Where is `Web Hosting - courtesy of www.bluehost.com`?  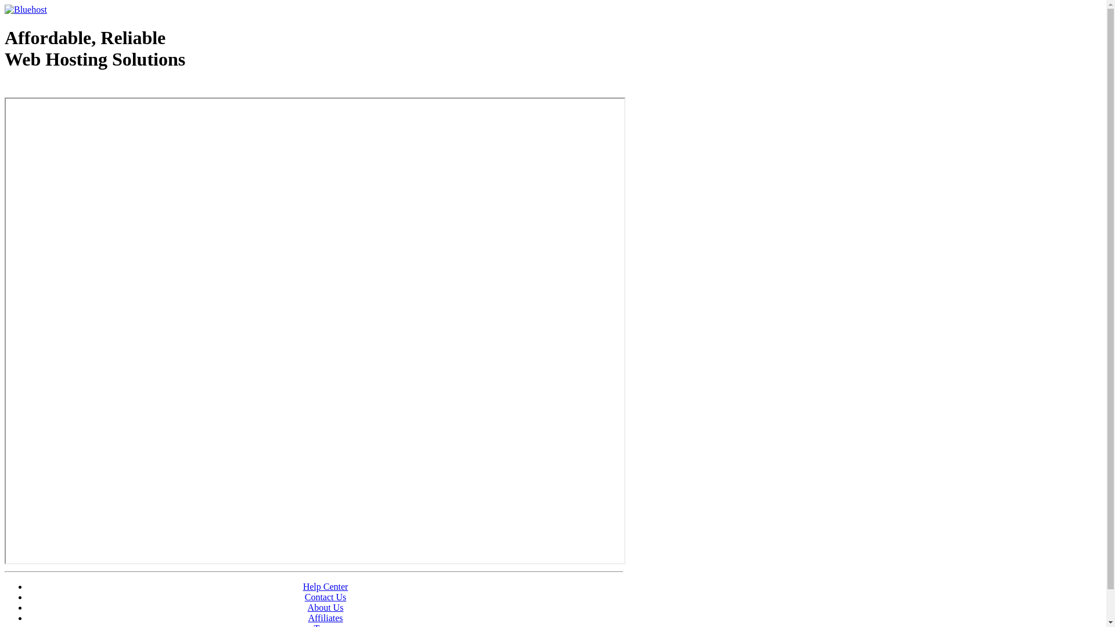 Web Hosting - courtesy of www.bluehost.com is located at coordinates (72, 89).